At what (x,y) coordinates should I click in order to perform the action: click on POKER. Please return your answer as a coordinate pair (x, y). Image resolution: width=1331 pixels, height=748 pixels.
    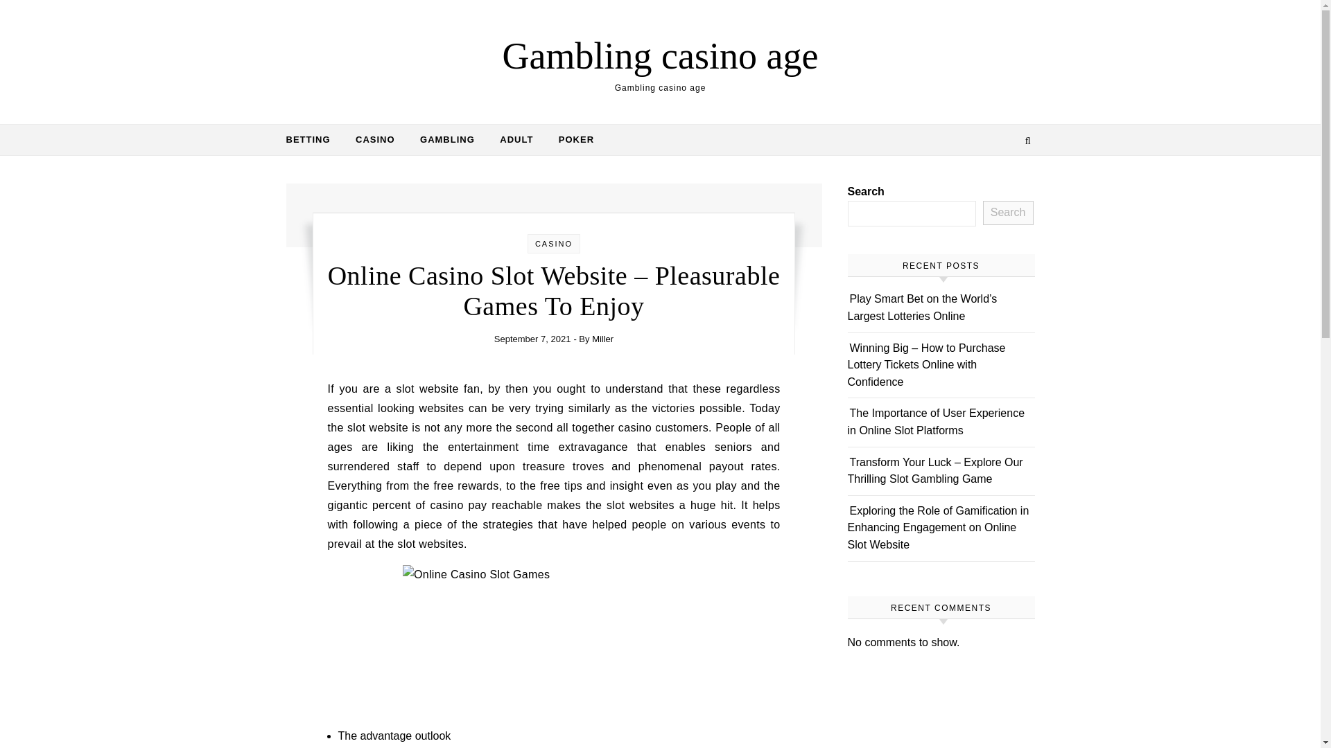
    Looking at the image, I should click on (570, 140).